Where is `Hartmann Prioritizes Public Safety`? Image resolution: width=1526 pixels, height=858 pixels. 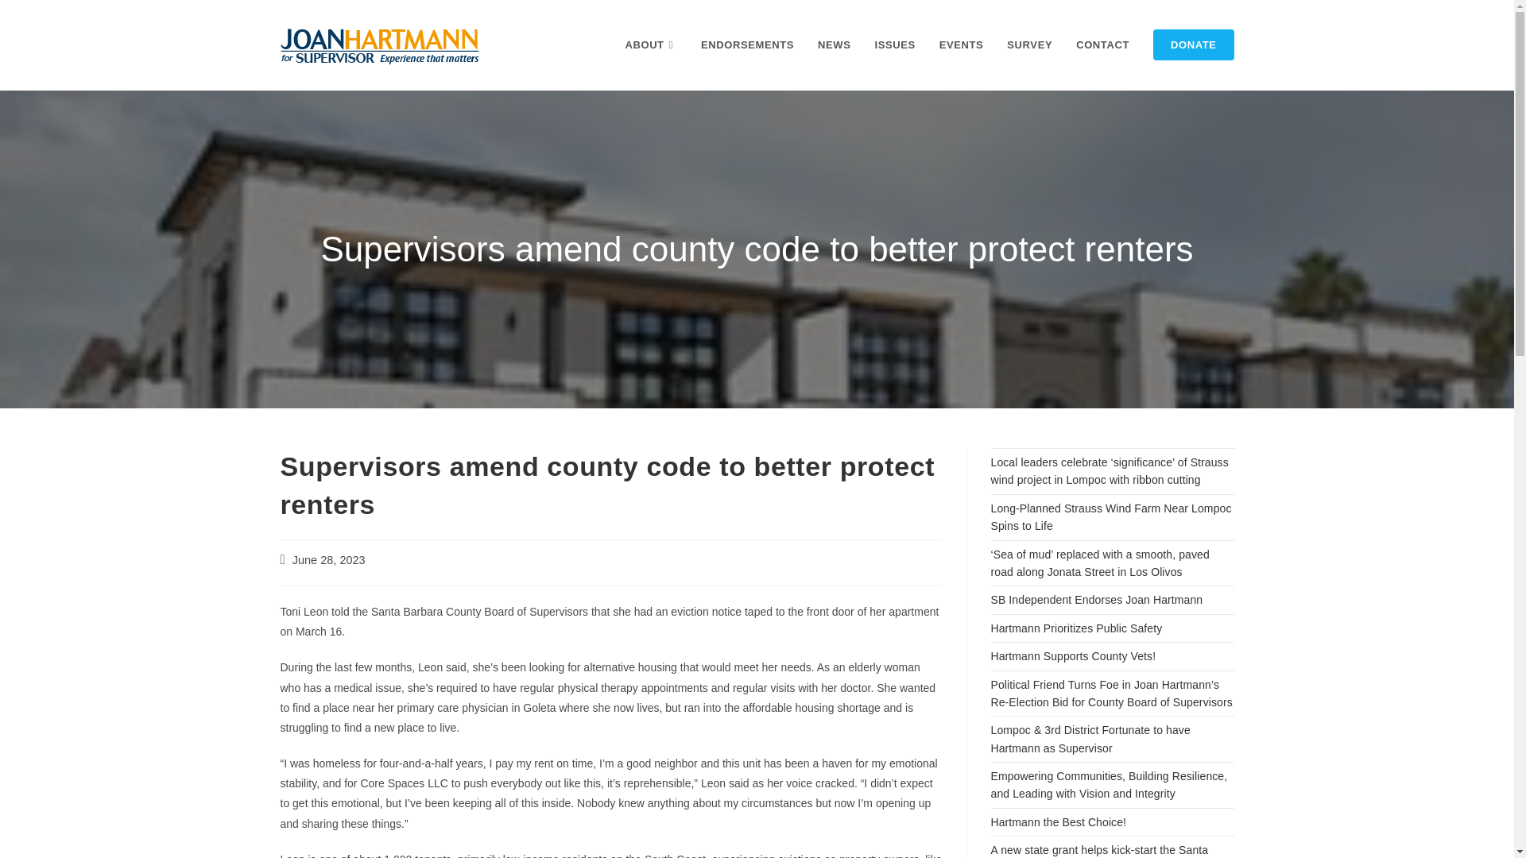
Hartmann Prioritizes Public Safety is located at coordinates (1076, 628).